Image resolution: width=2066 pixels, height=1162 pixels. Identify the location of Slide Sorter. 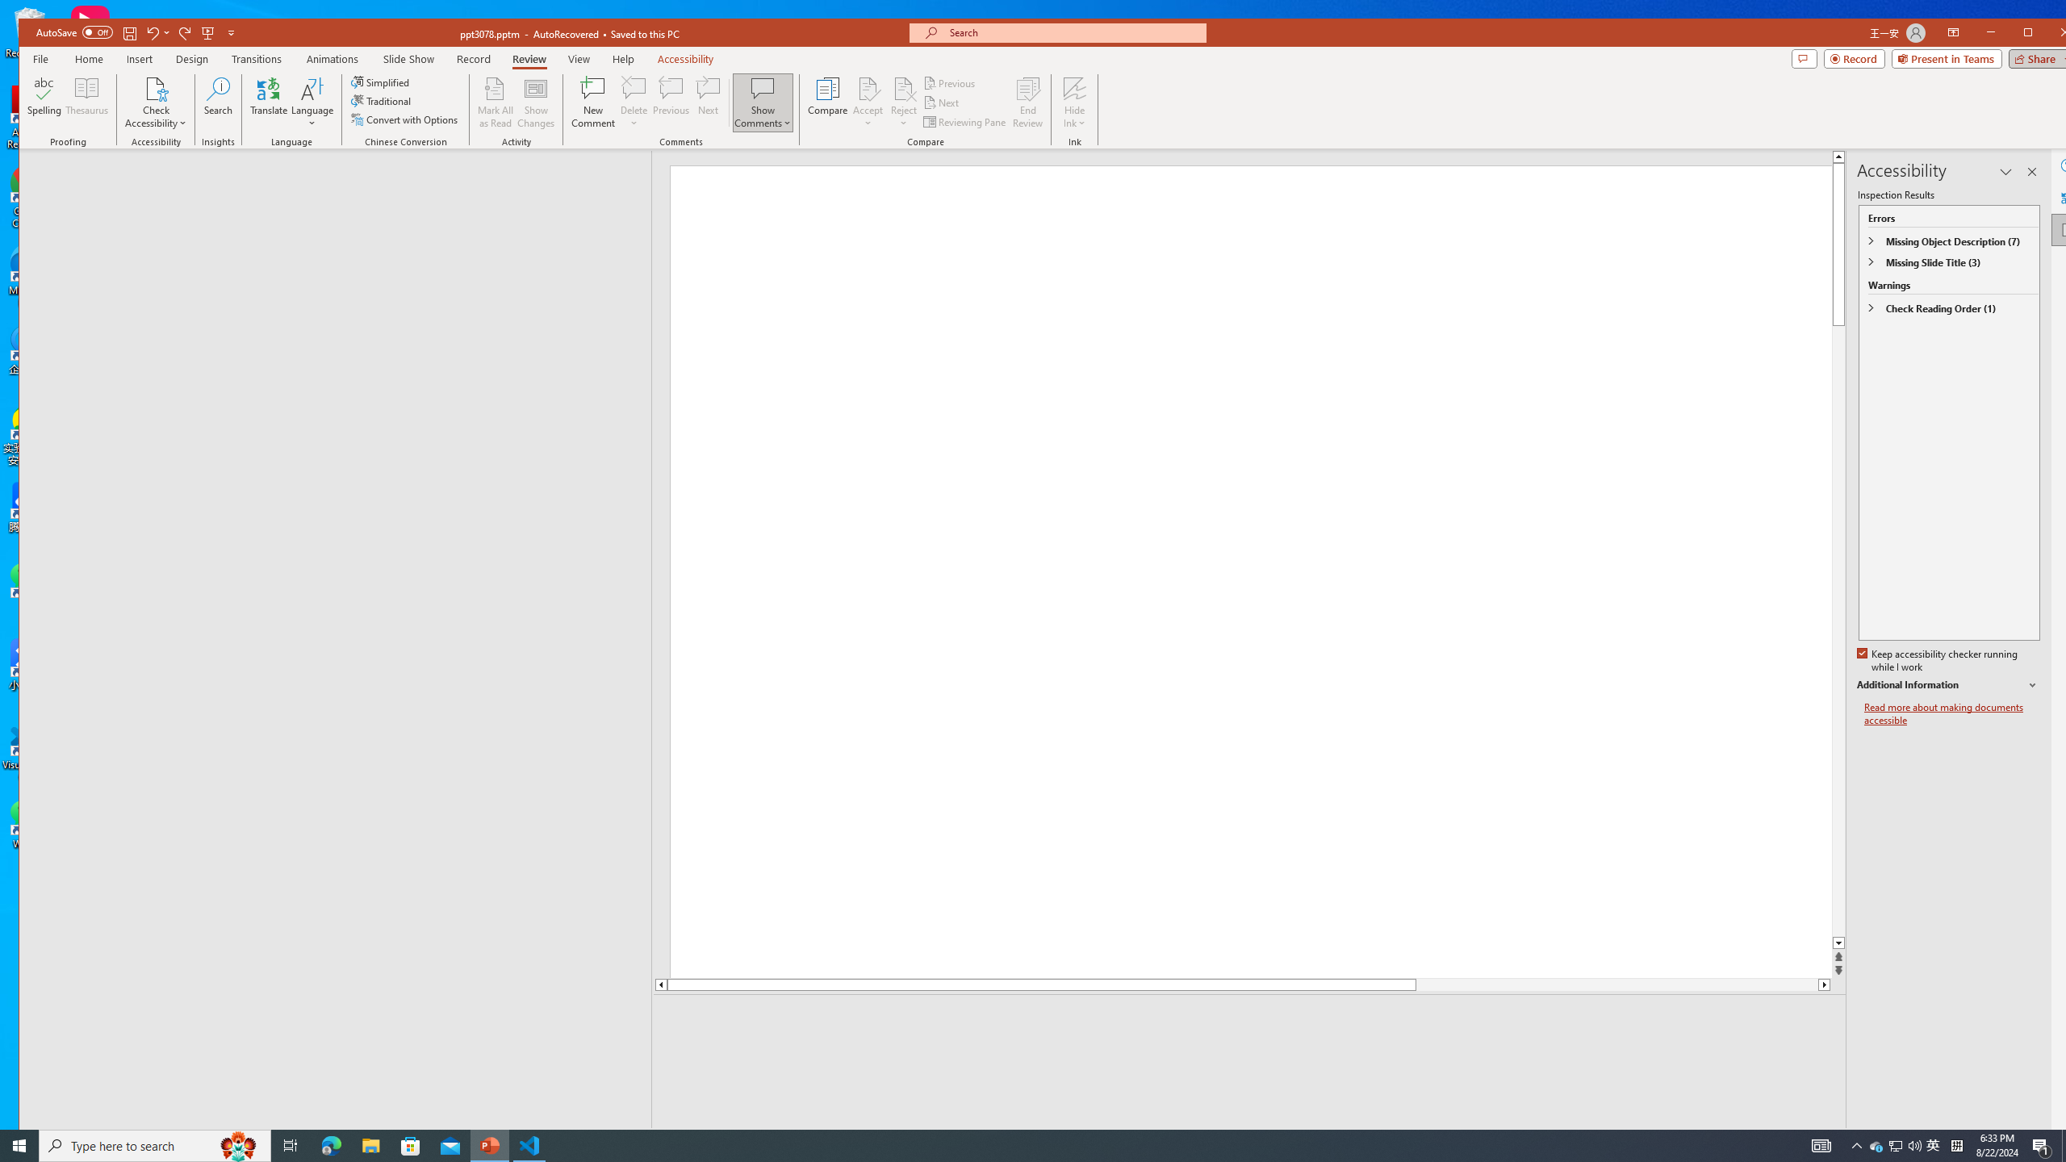
(1848, 1139).